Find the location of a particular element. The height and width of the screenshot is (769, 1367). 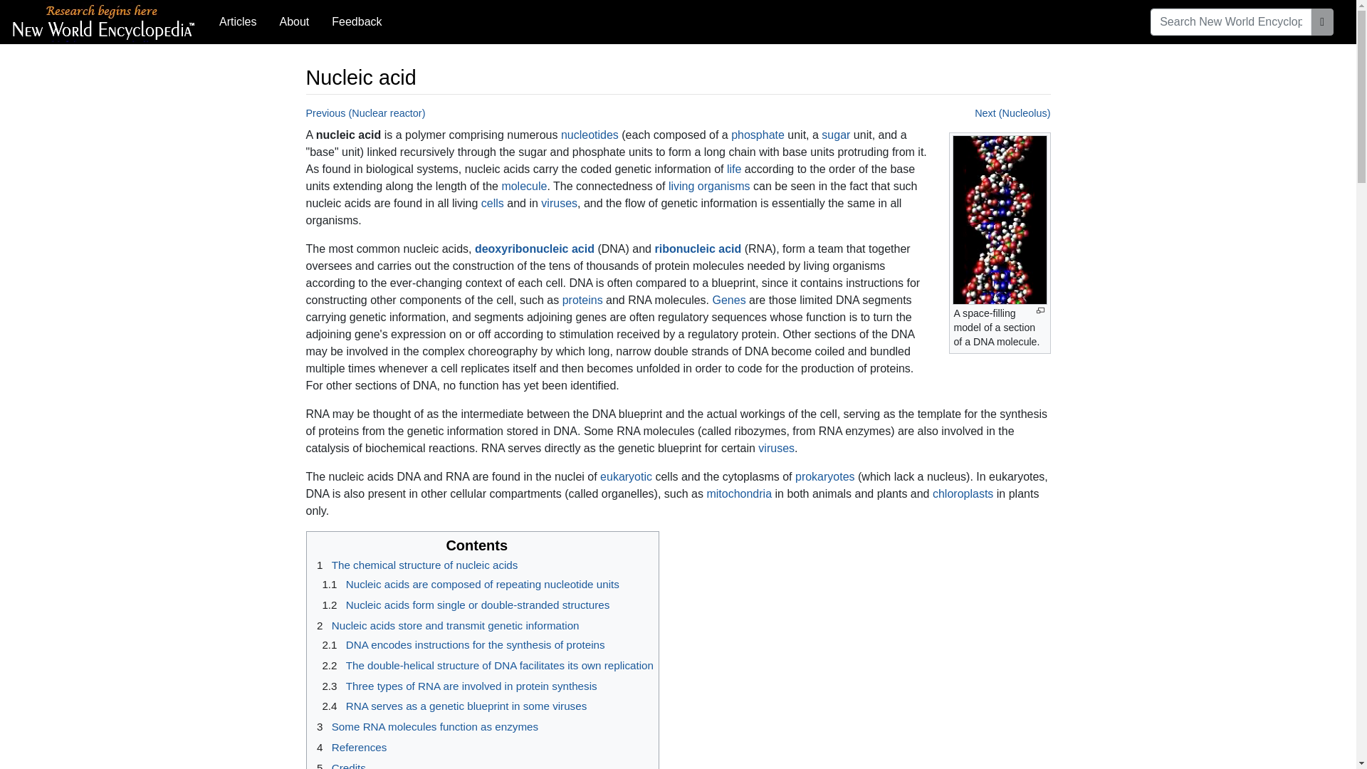

phosphate is located at coordinates (758, 135).